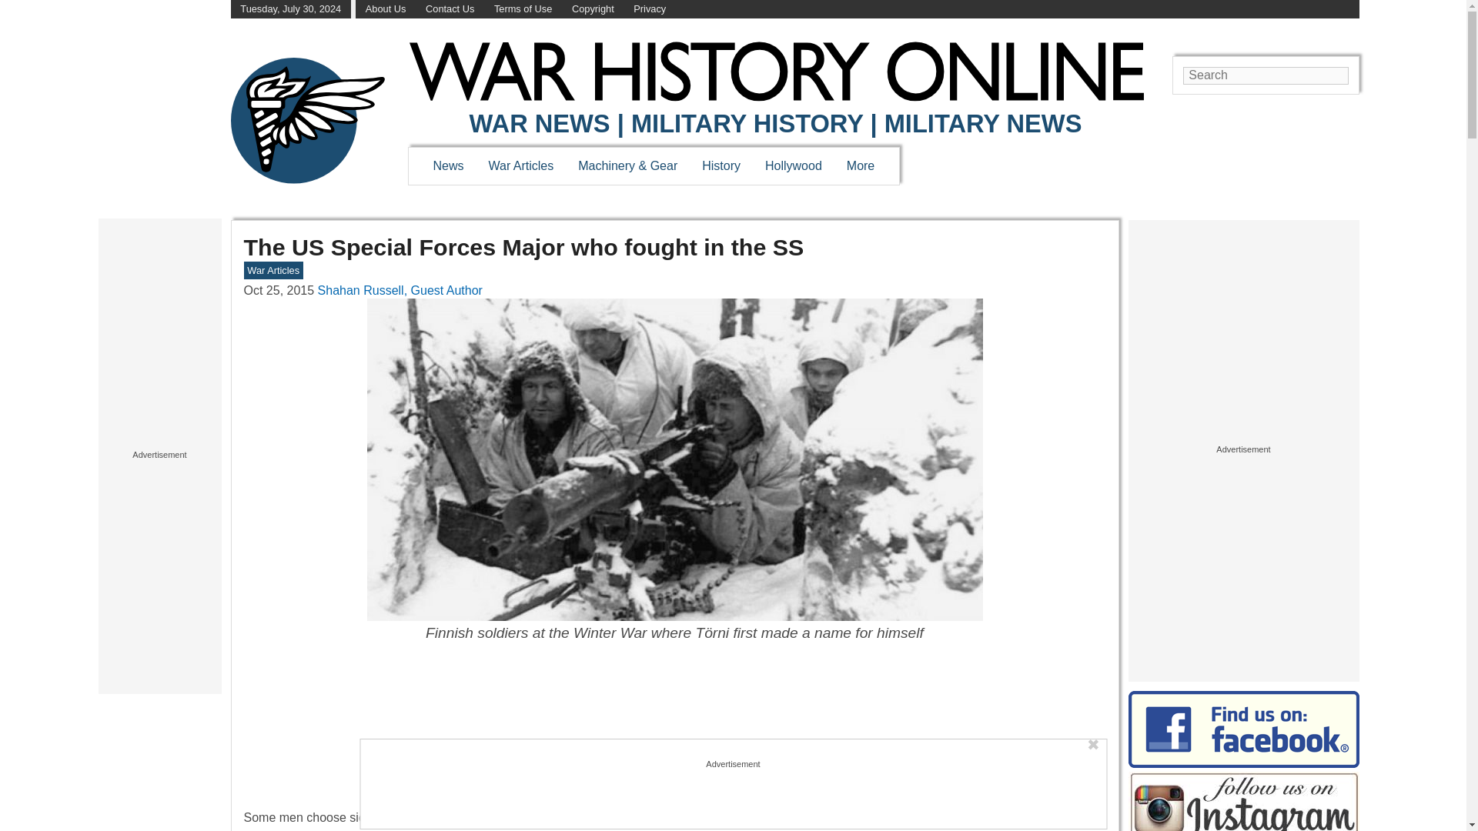  What do you see at coordinates (593, 9) in the screenshot?
I see `Copyright` at bounding box center [593, 9].